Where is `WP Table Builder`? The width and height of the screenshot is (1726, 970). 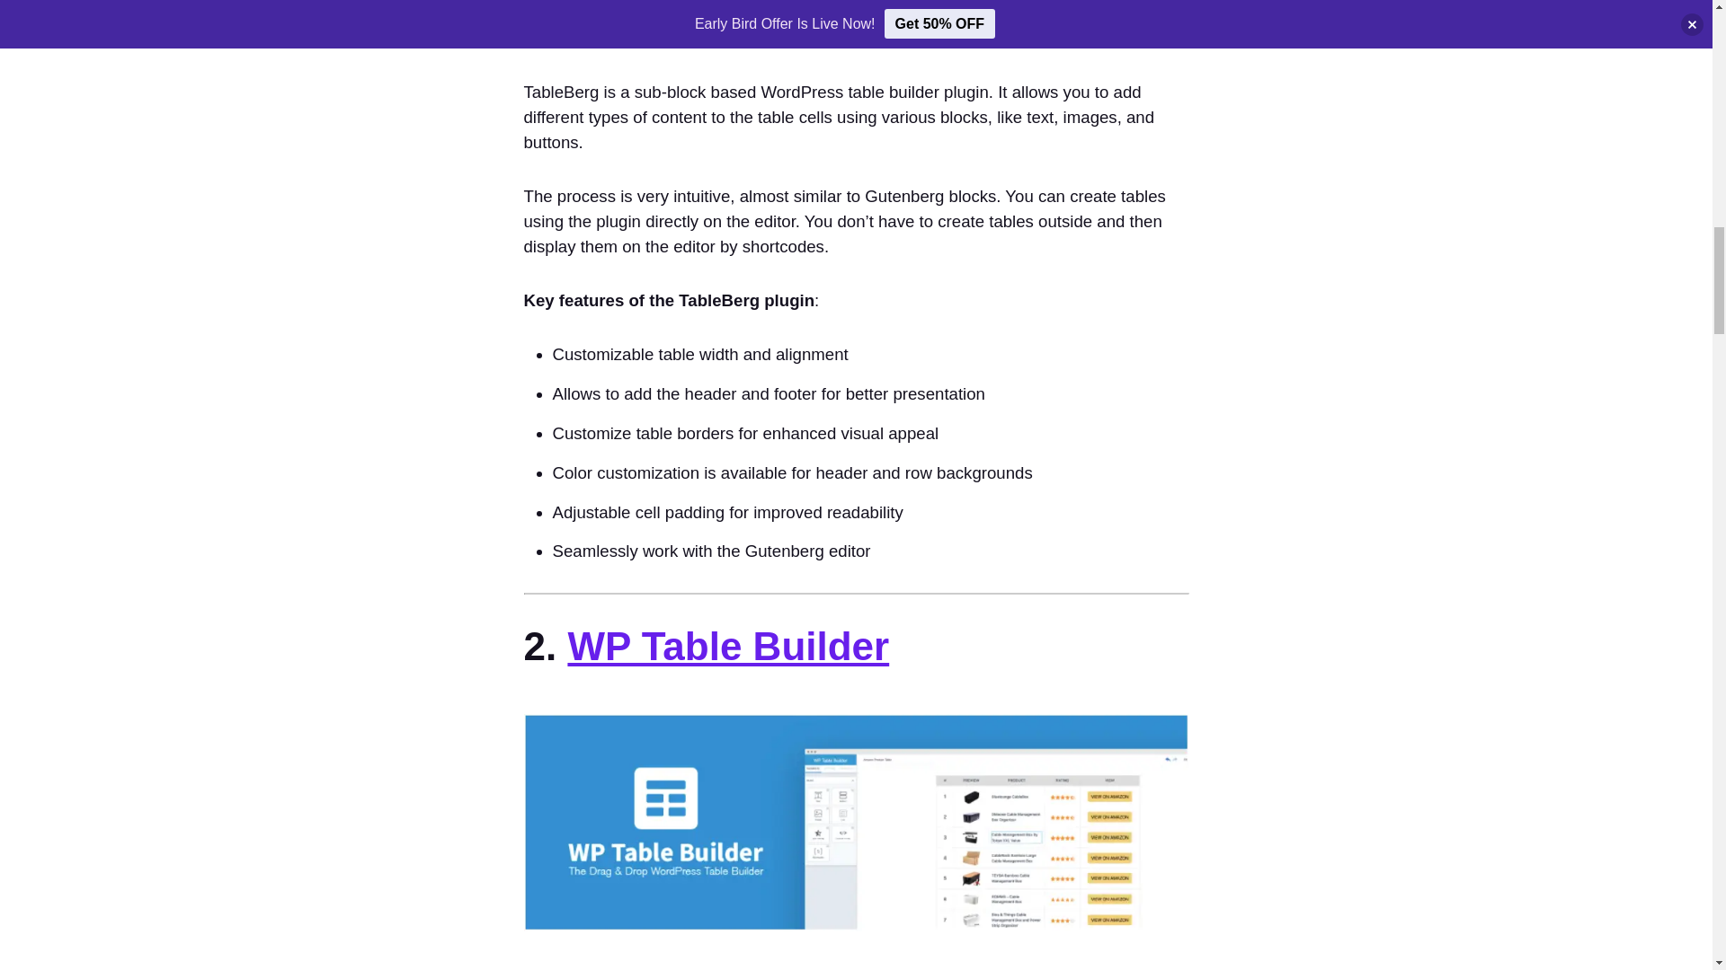
WP Table Builder is located at coordinates (728, 647).